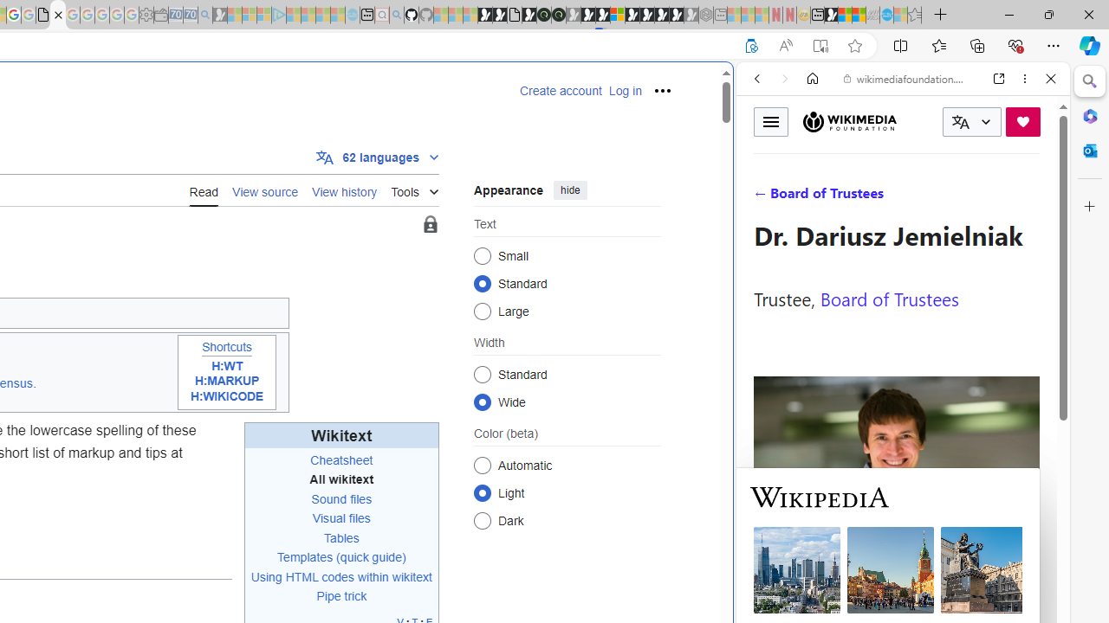 Image resolution: width=1109 pixels, height=623 pixels. Describe the element at coordinates (558, 16) in the screenshot. I see `Future Focus Report 2024` at that location.